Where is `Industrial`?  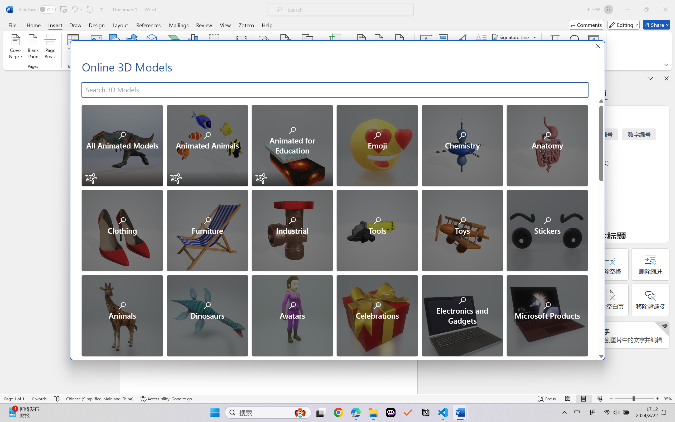 Industrial is located at coordinates (292, 230).